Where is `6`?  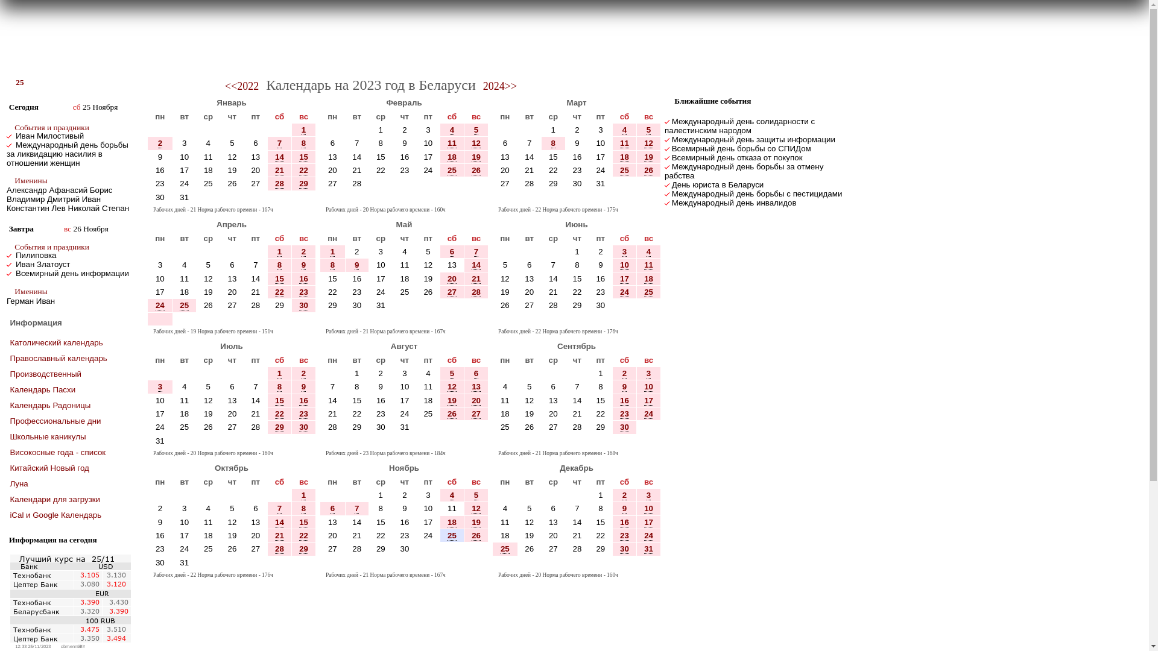 6 is located at coordinates (232, 387).